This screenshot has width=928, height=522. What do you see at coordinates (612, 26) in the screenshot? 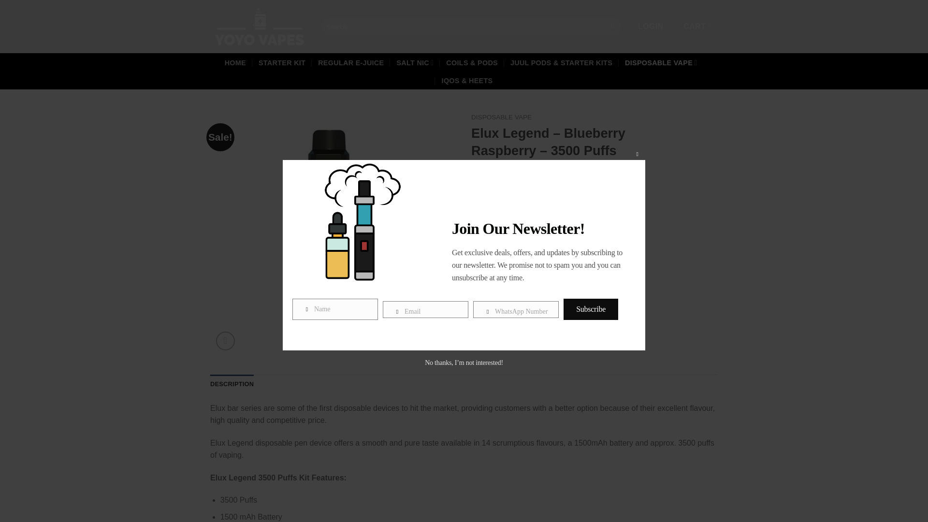
I see `Search` at bounding box center [612, 26].